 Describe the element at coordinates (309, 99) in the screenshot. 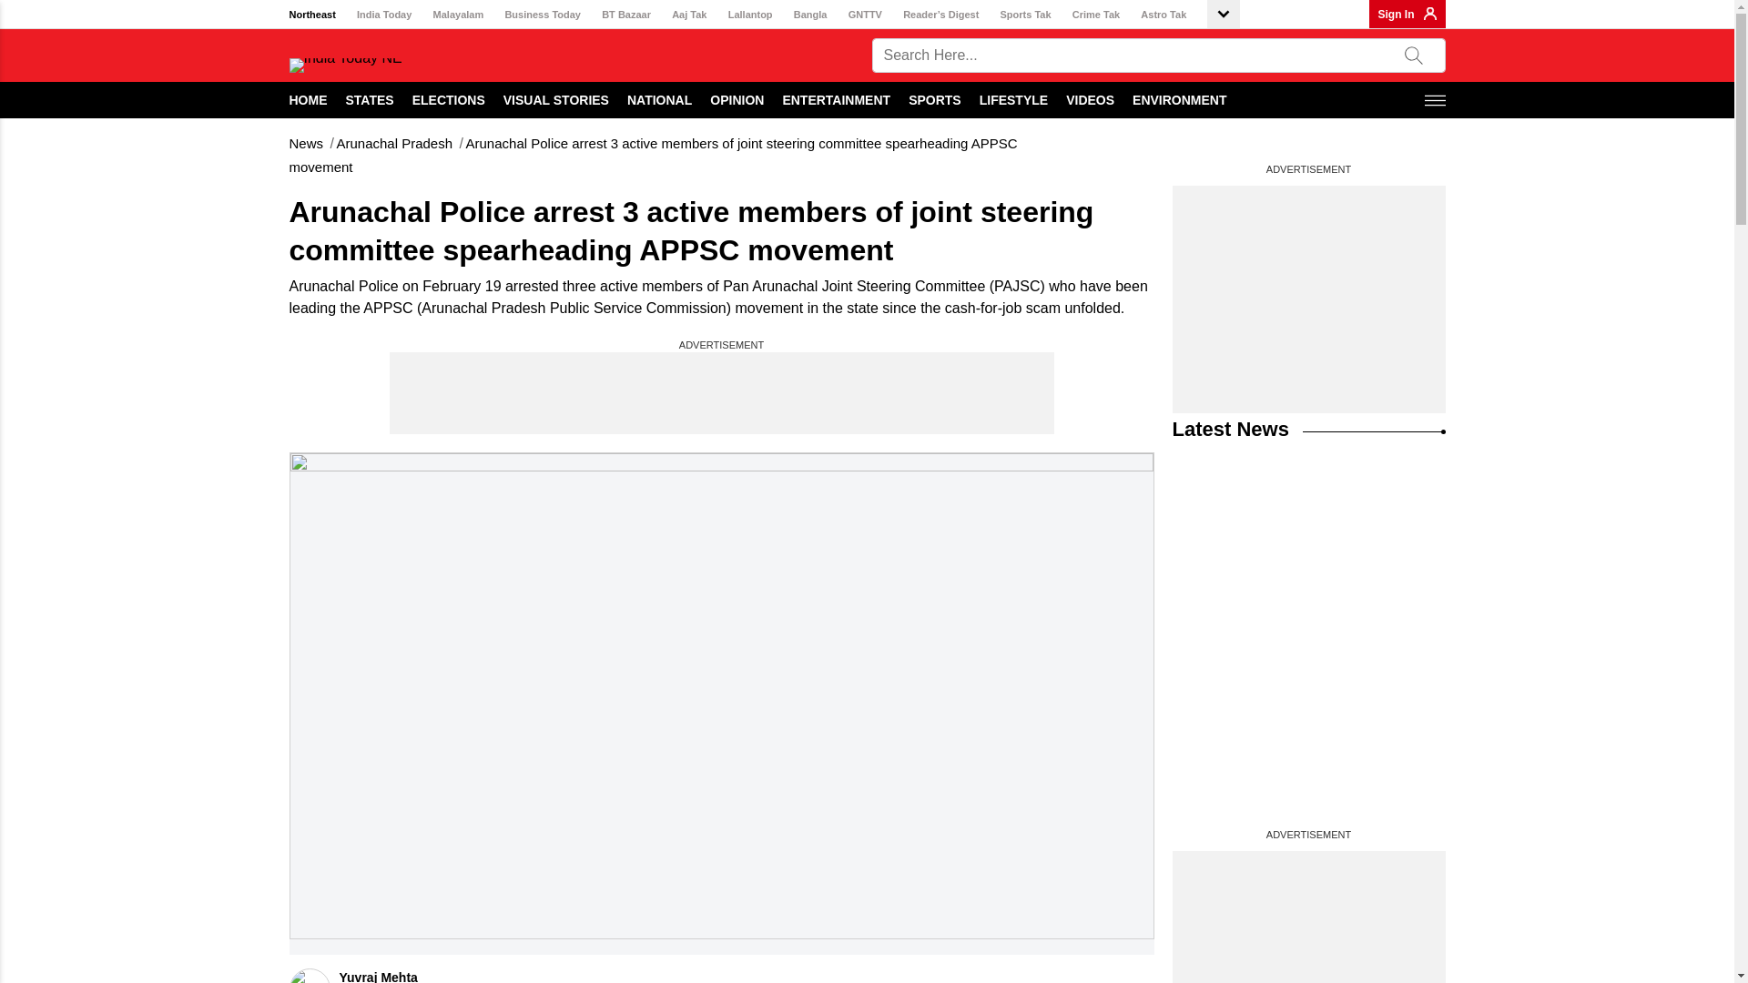

I see `HOME` at that location.